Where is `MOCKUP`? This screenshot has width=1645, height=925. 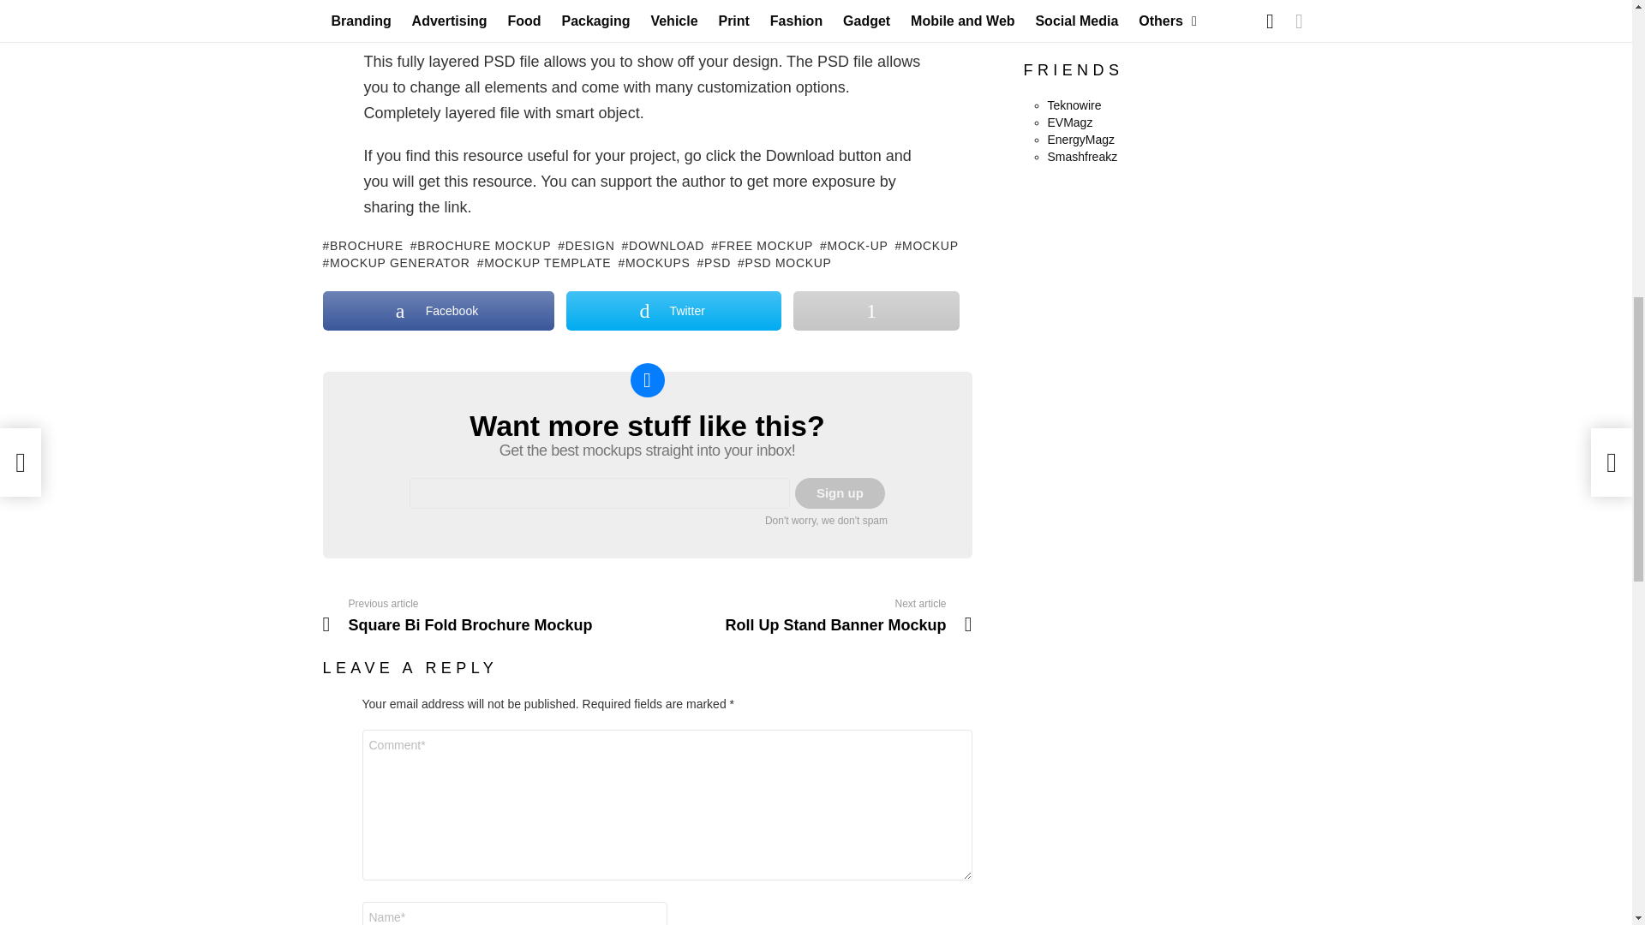 MOCKUP is located at coordinates (927, 245).